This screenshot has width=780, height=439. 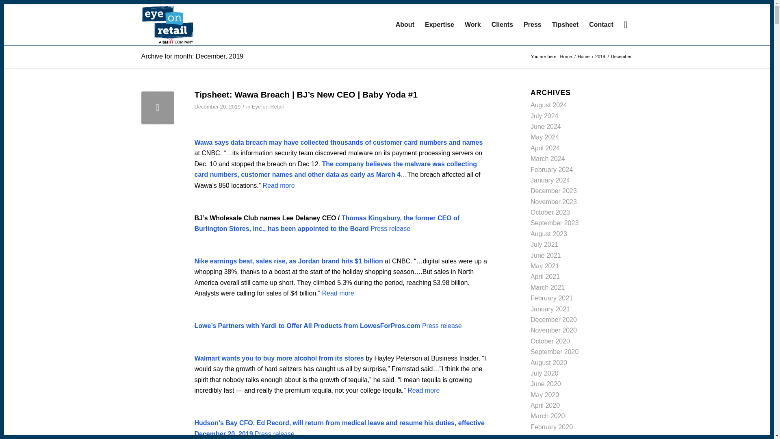 I want to click on Read more, so click(x=338, y=293).